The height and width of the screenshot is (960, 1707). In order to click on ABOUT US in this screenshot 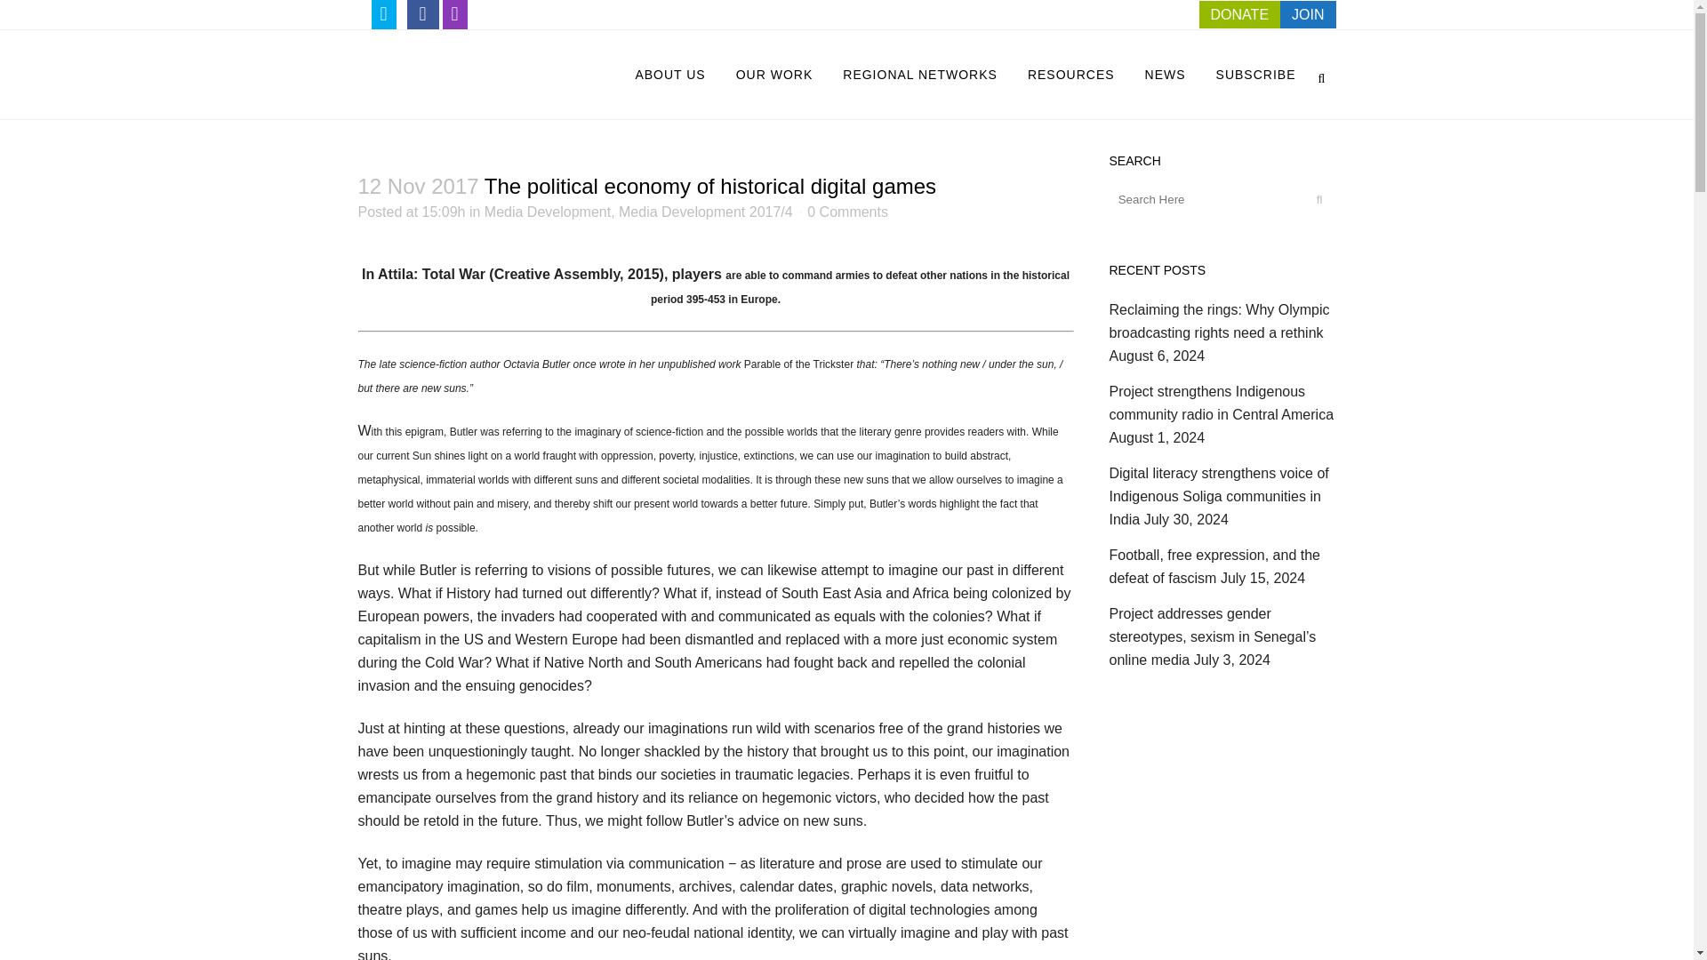, I will do `click(669, 74)`.